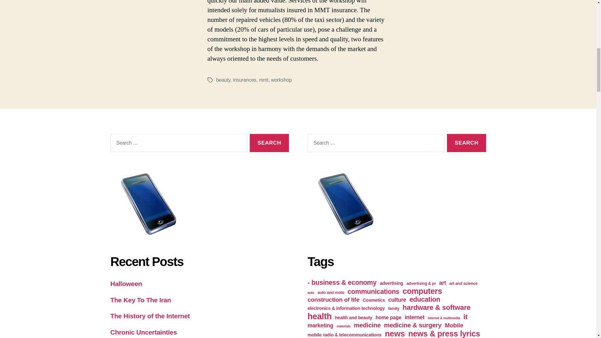  I want to click on Search, so click(269, 143).